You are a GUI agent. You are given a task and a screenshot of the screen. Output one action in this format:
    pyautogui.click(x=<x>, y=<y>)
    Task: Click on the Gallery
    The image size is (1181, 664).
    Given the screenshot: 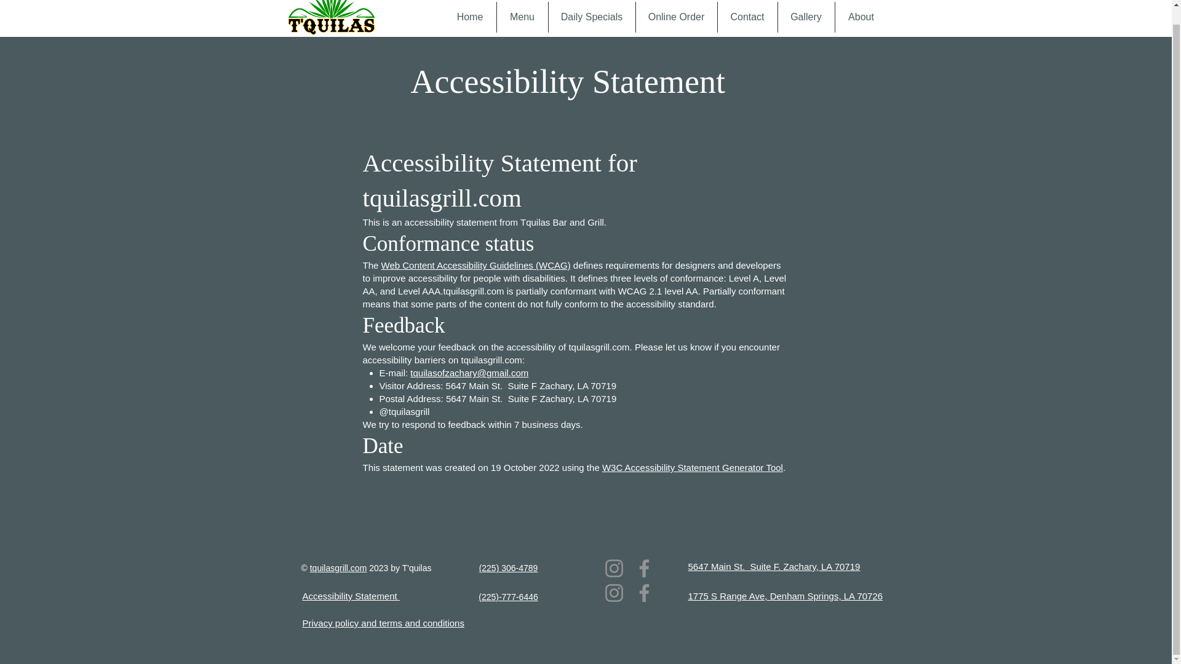 What is the action you would take?
    pyautogui.click(x=805, y=17)
    